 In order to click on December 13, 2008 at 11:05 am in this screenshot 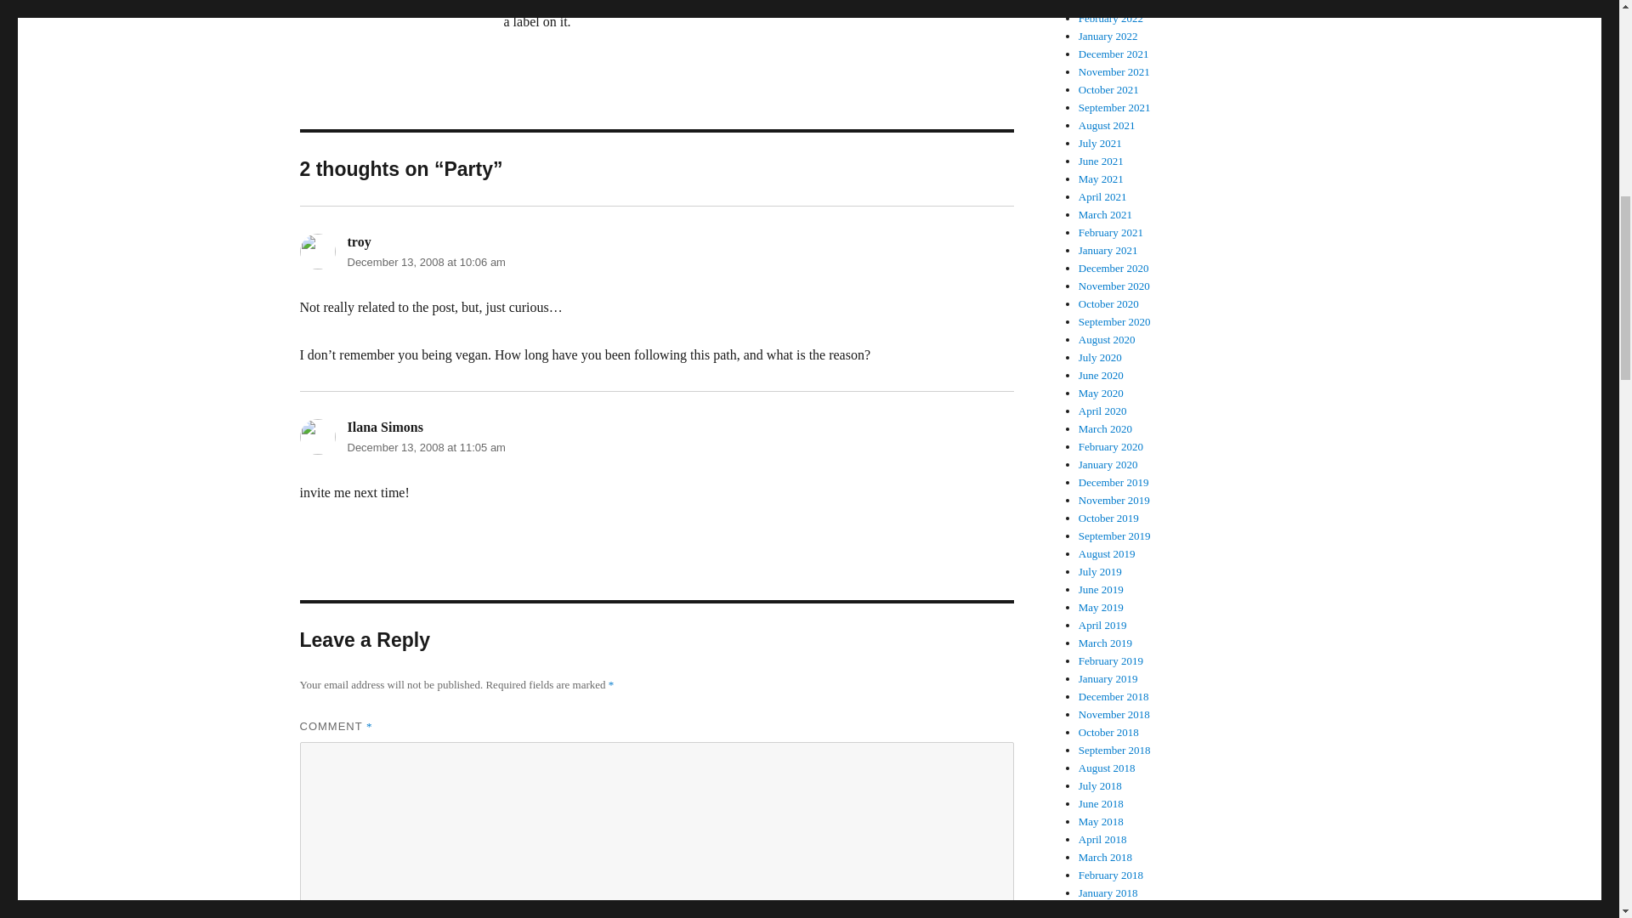, I will do `click(425, 447)`.